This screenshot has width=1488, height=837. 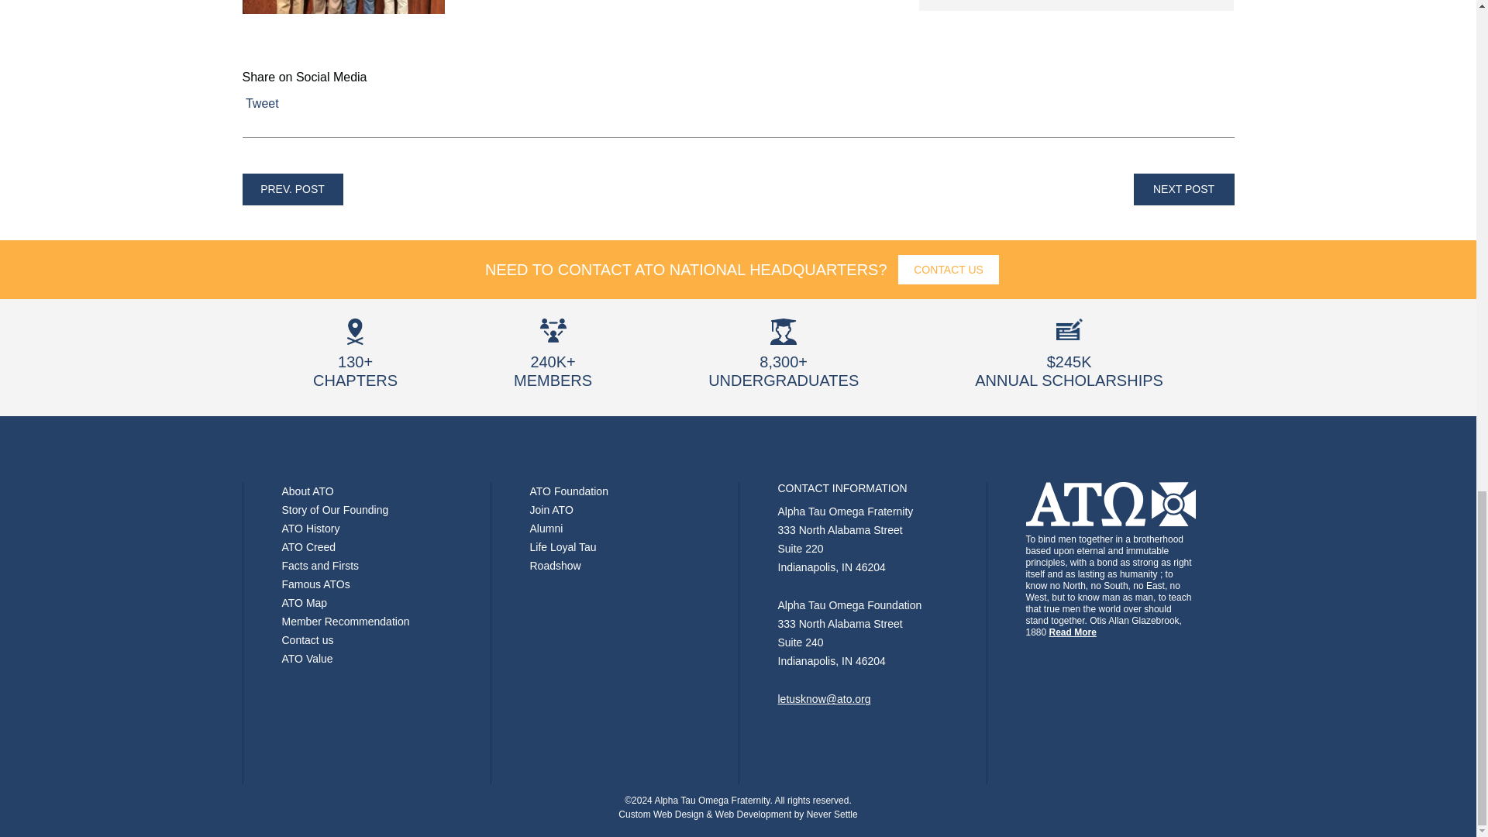 I want to click on Contact us, so click(x=308, y=639).